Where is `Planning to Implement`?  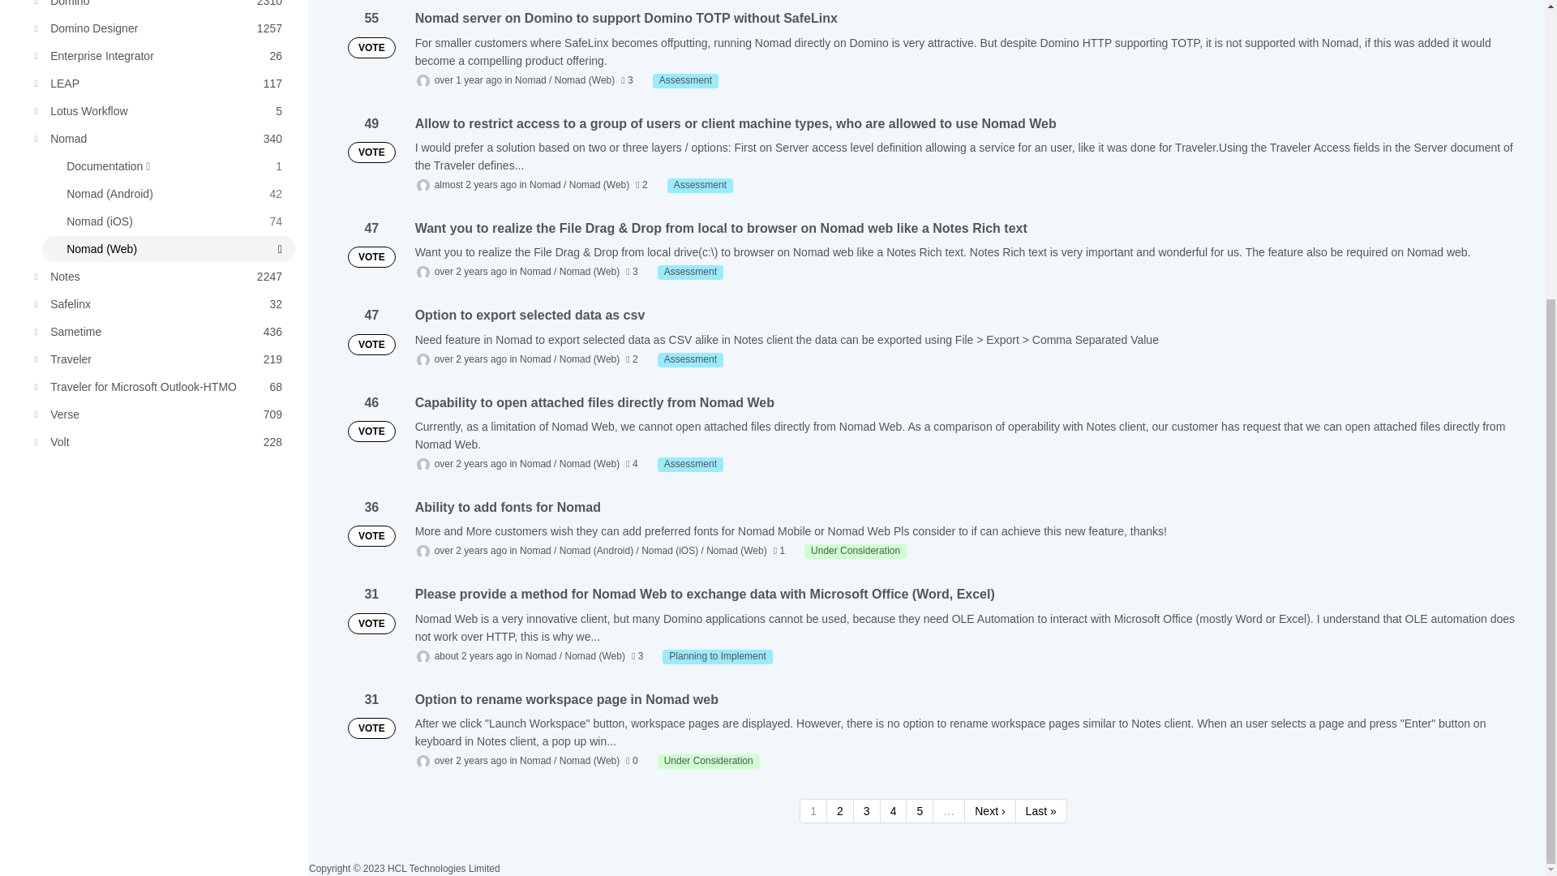
Planning to Implement is located at coordinates (161, 110).